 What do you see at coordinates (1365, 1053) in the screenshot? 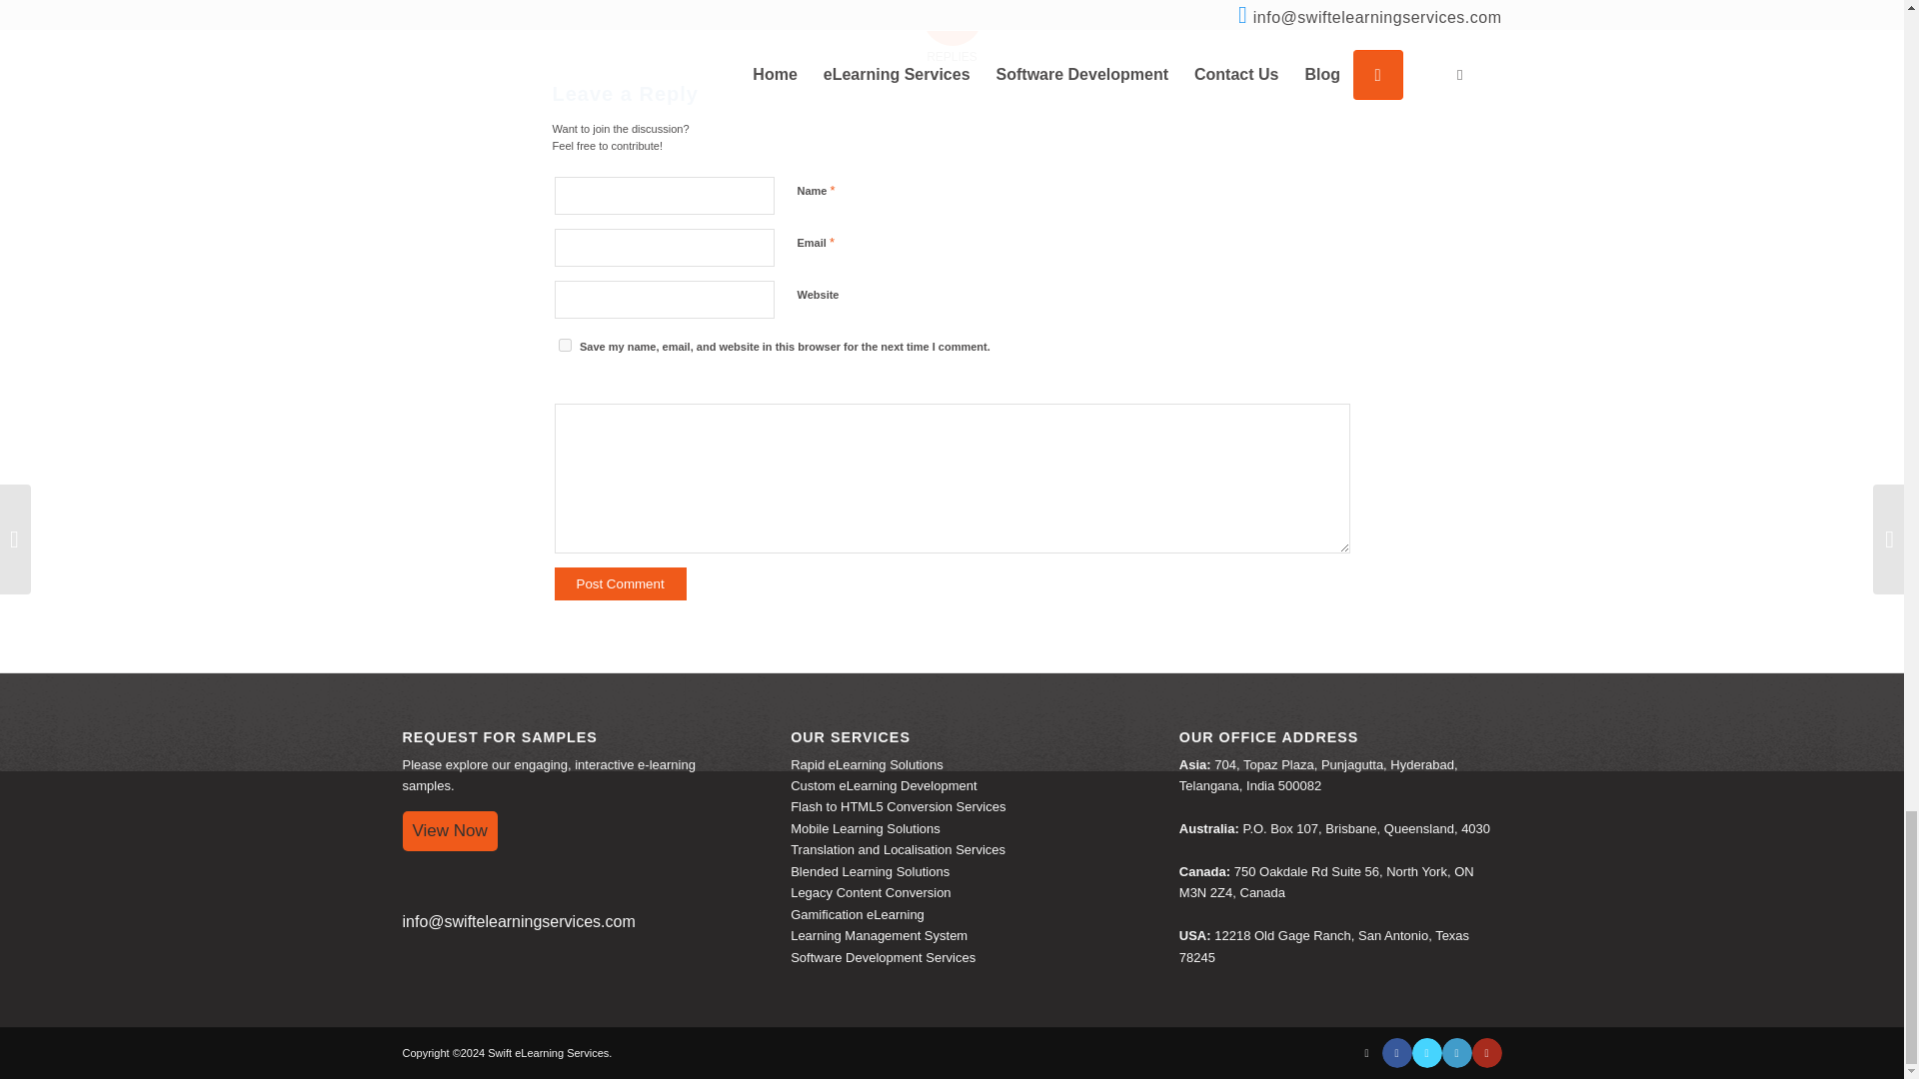
I see `WhatsApp` at bounding box center [1365, 1053].